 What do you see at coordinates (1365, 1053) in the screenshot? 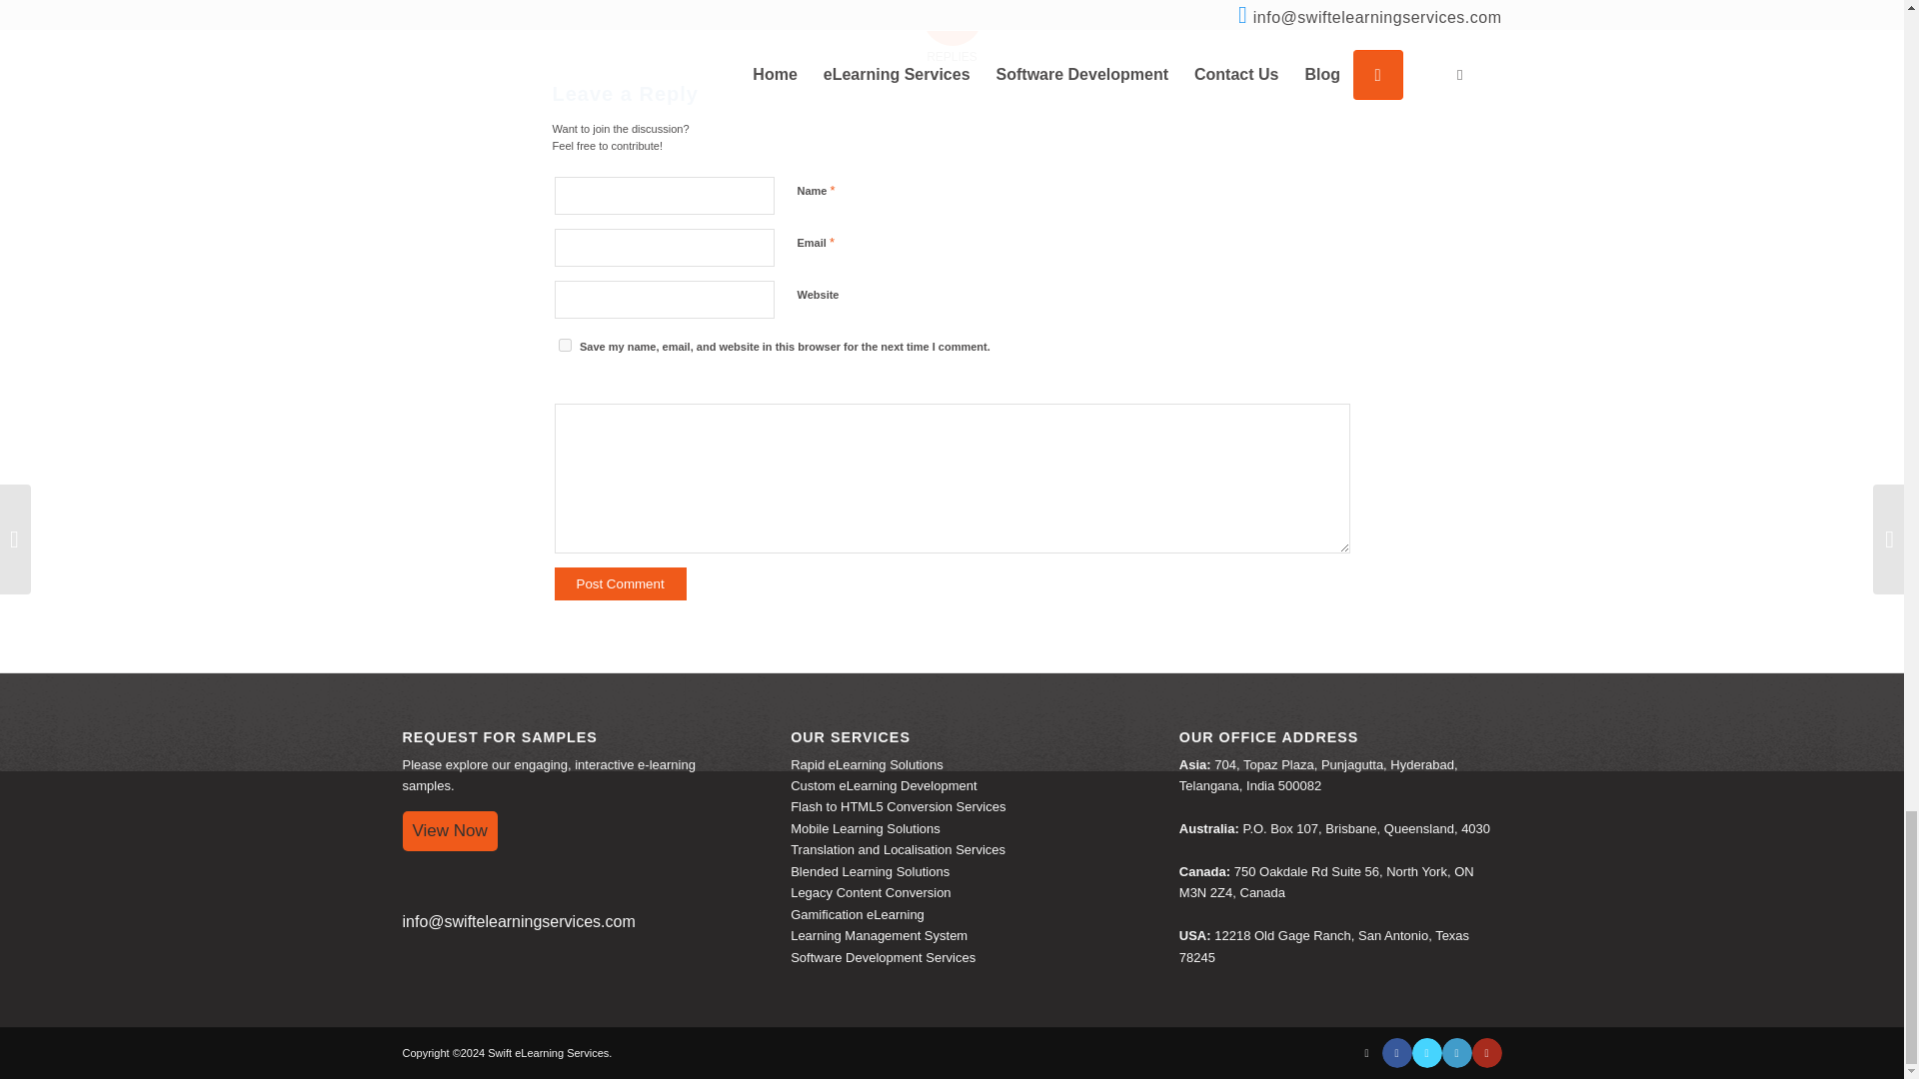
I see `WhatsApp` at bounding box center [1365, 1053].